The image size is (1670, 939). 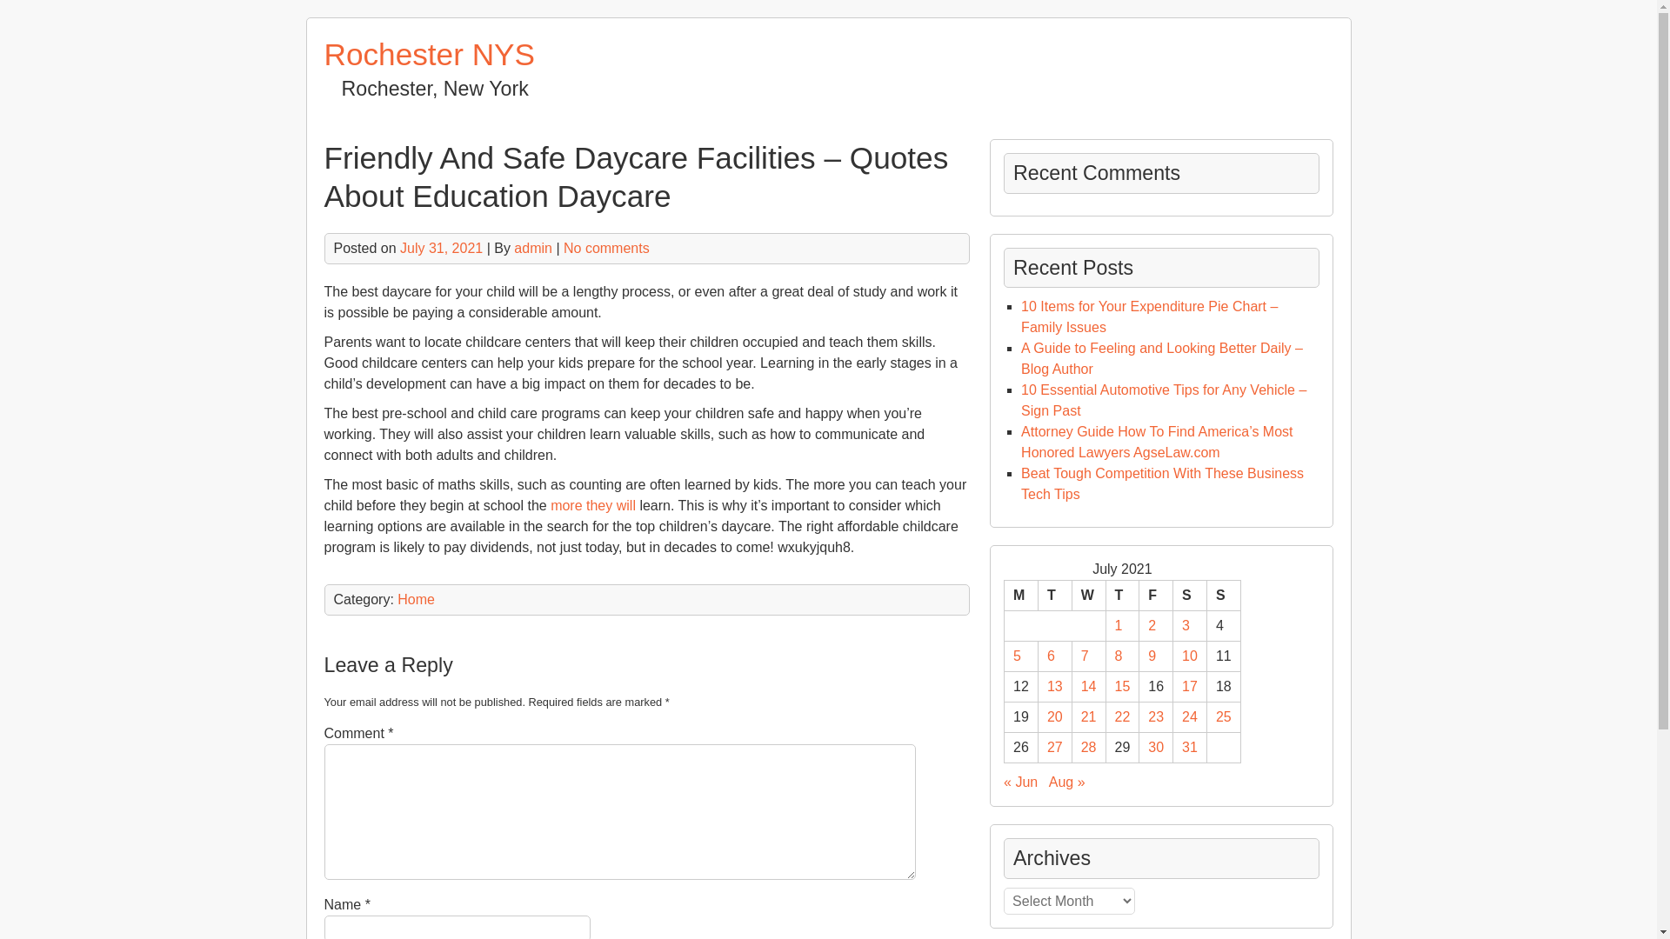 I want to click on Rochester NYS, so click(x=429, y=54).